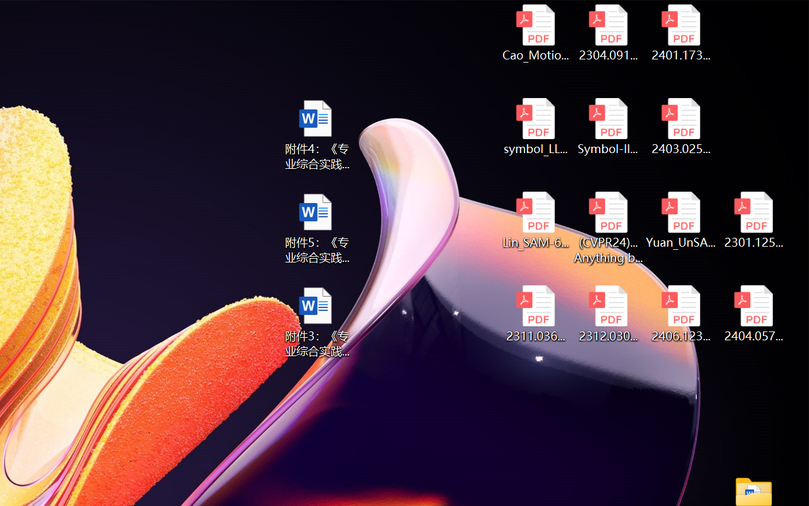  I want to click on 2406.12373v2.pdf, so click(681, 314).